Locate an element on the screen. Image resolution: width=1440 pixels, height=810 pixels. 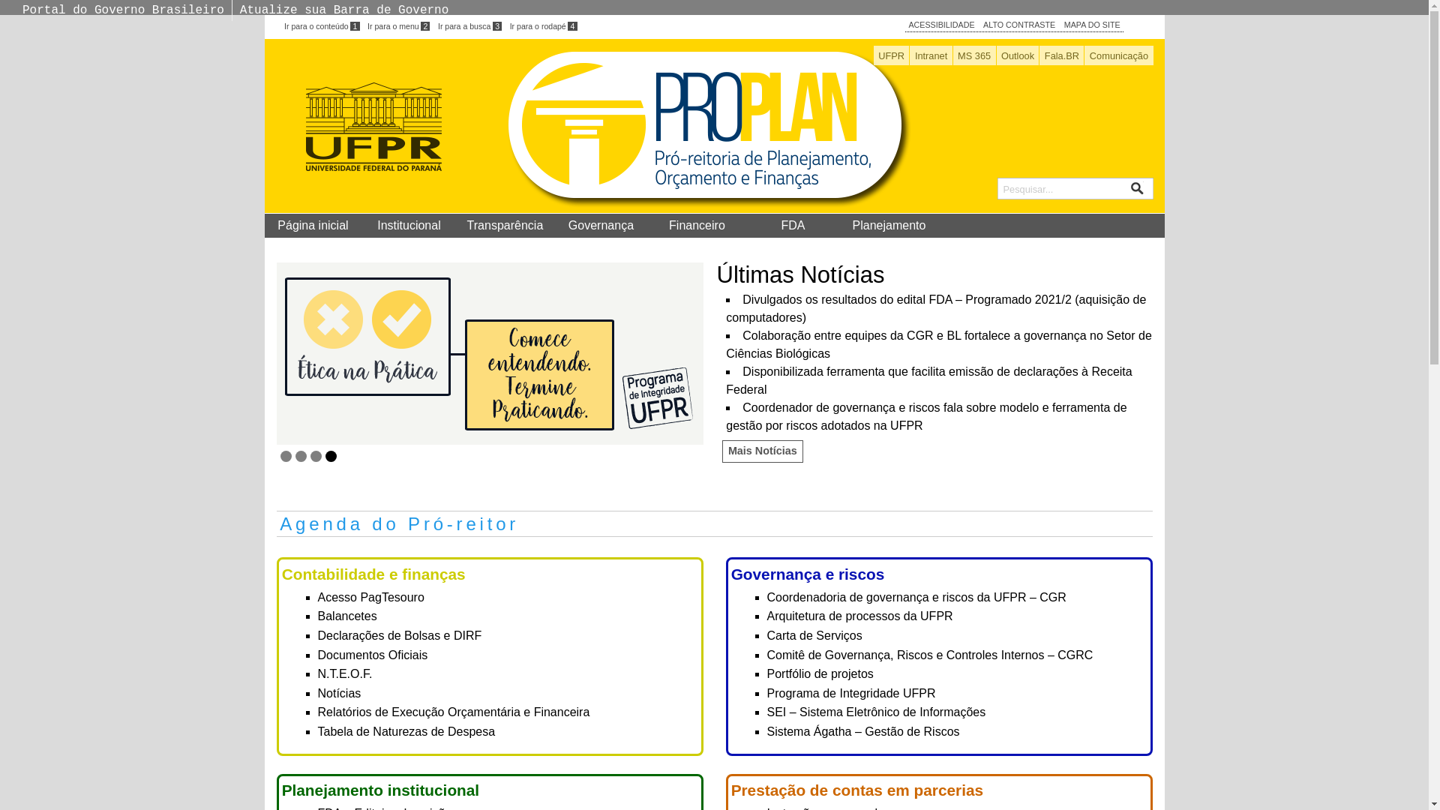
Ir para o menu2 is located at coordinates (399, 27).